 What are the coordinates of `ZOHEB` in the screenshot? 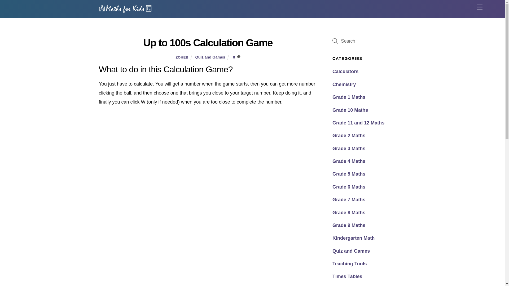 It's located at (182, 57).